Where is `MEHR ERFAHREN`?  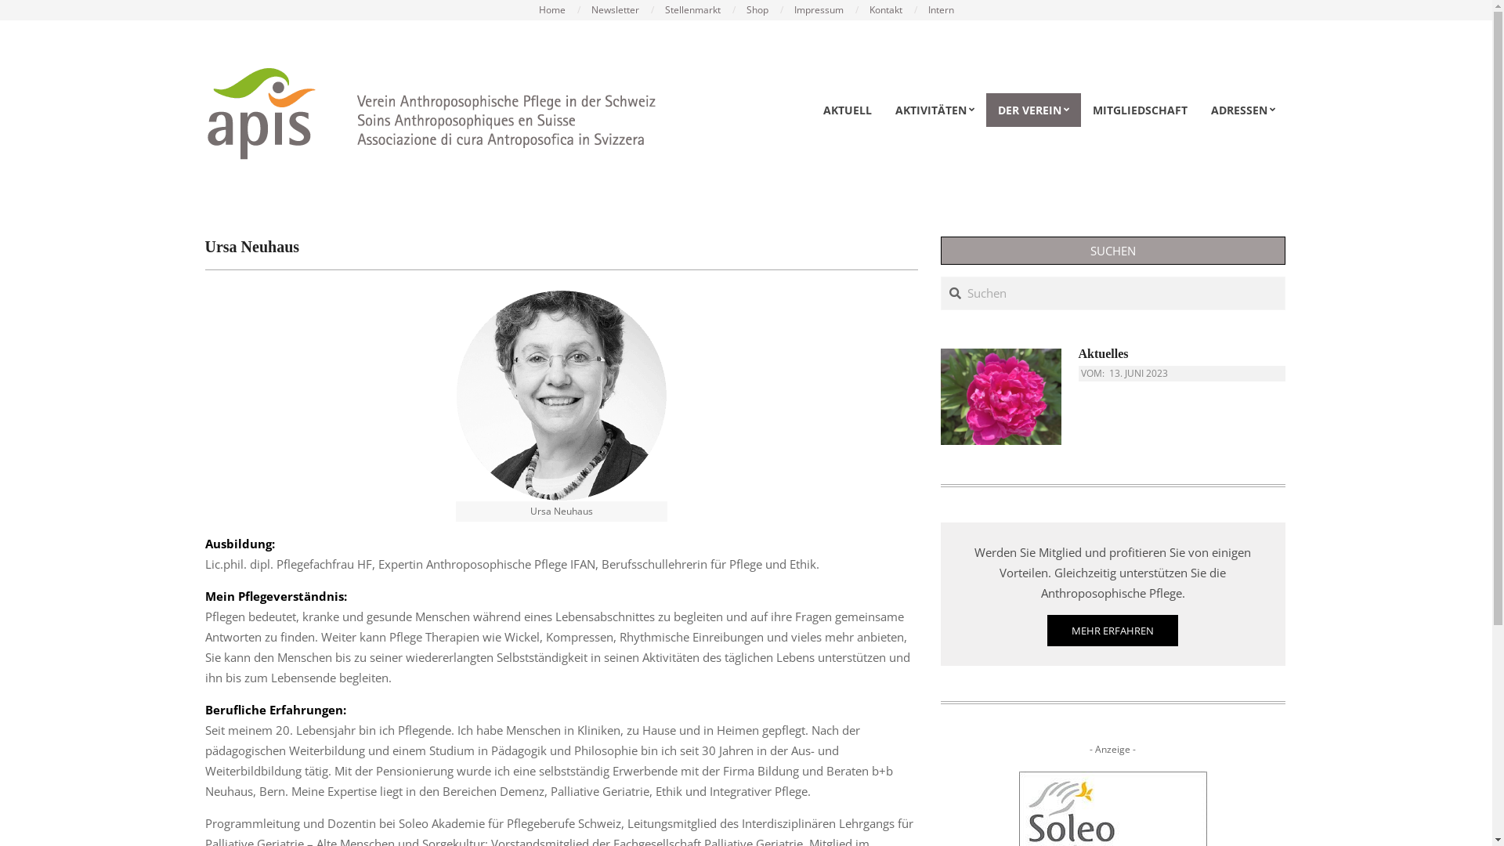 MEHR ERFAHREN is located at coordinates (1112, 631).